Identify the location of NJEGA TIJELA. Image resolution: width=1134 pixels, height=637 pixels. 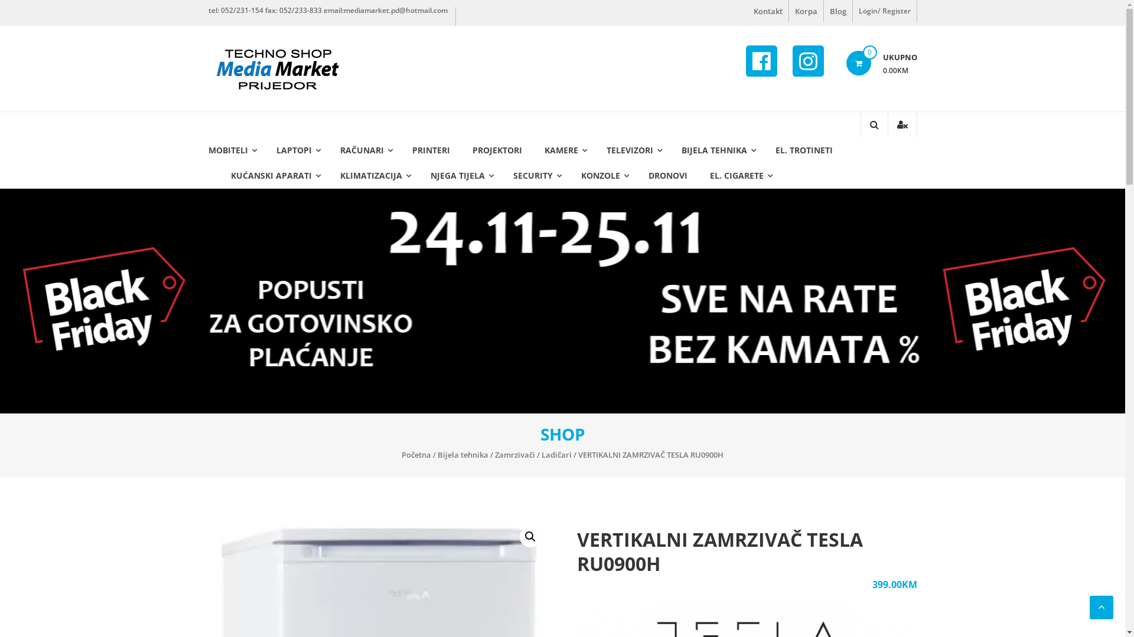
(457, 176).